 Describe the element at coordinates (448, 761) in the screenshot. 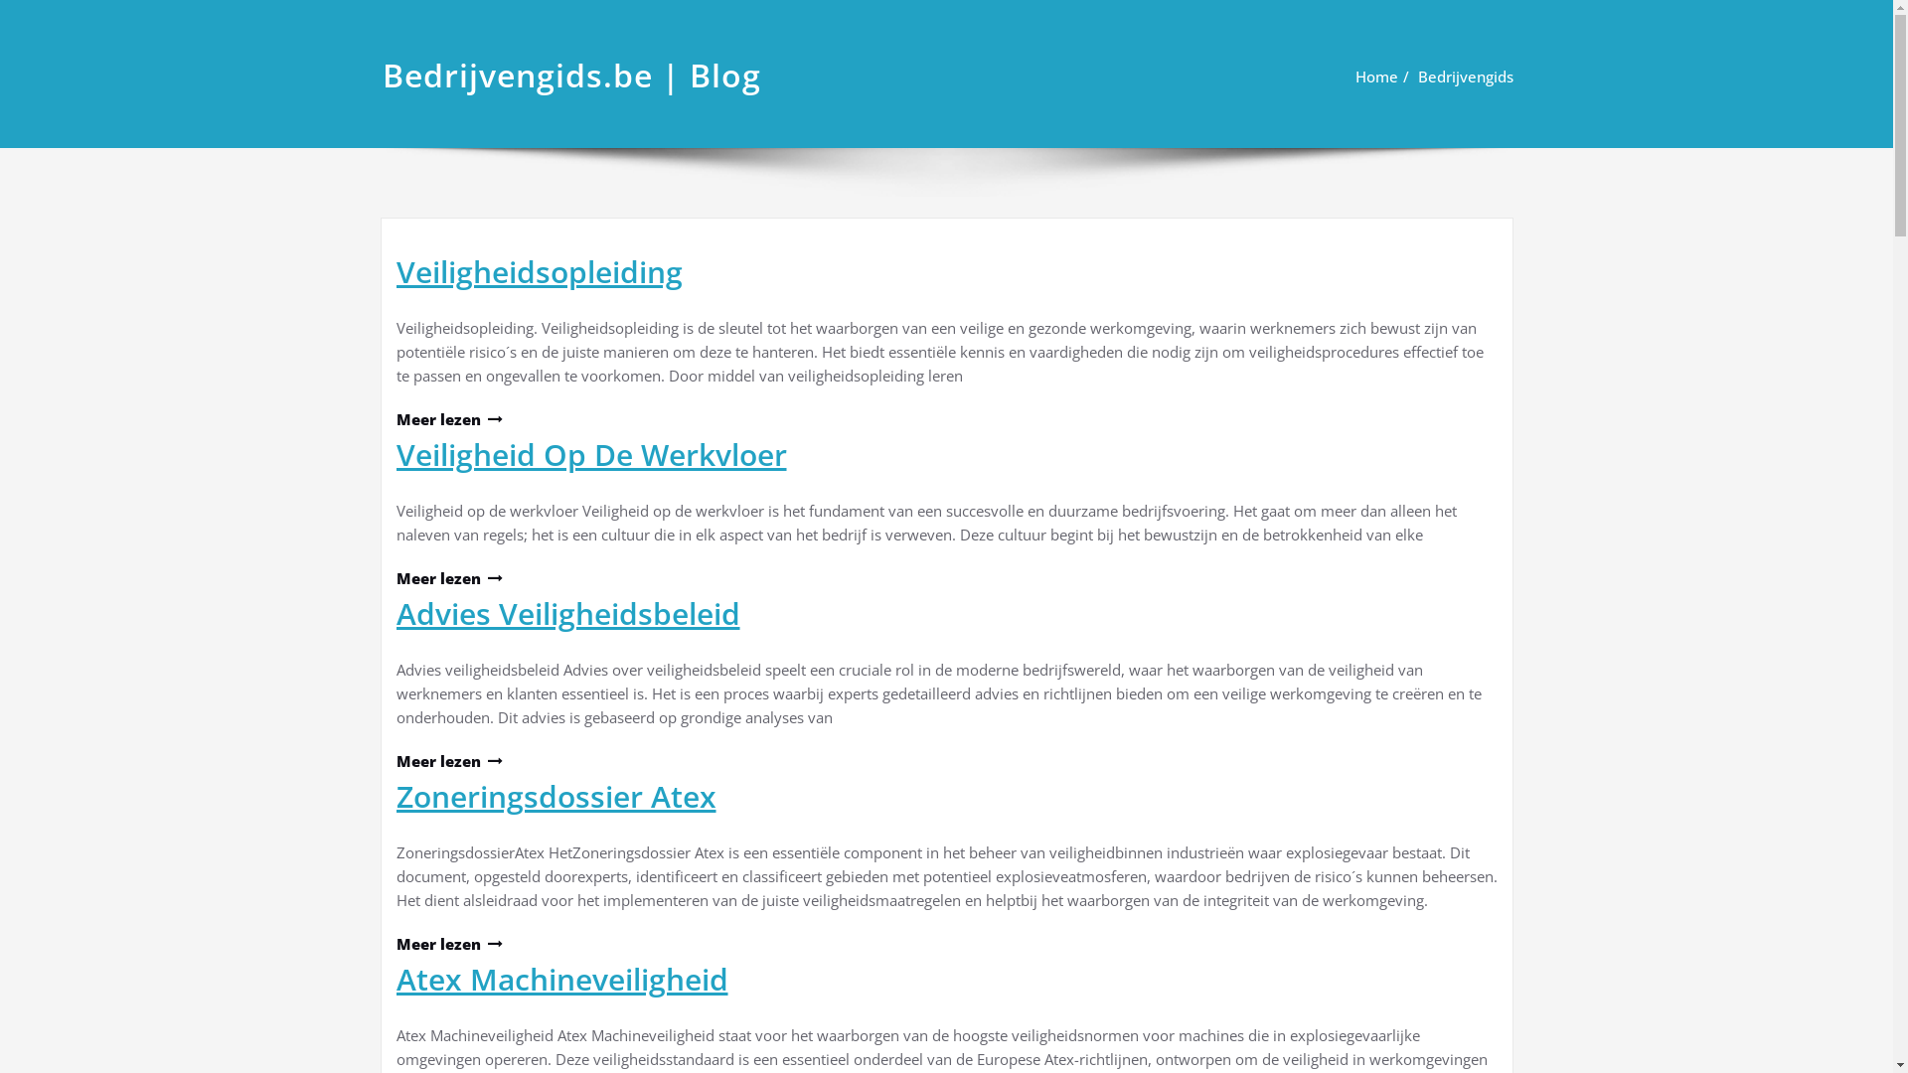

I see `Meer lezen` at that location.